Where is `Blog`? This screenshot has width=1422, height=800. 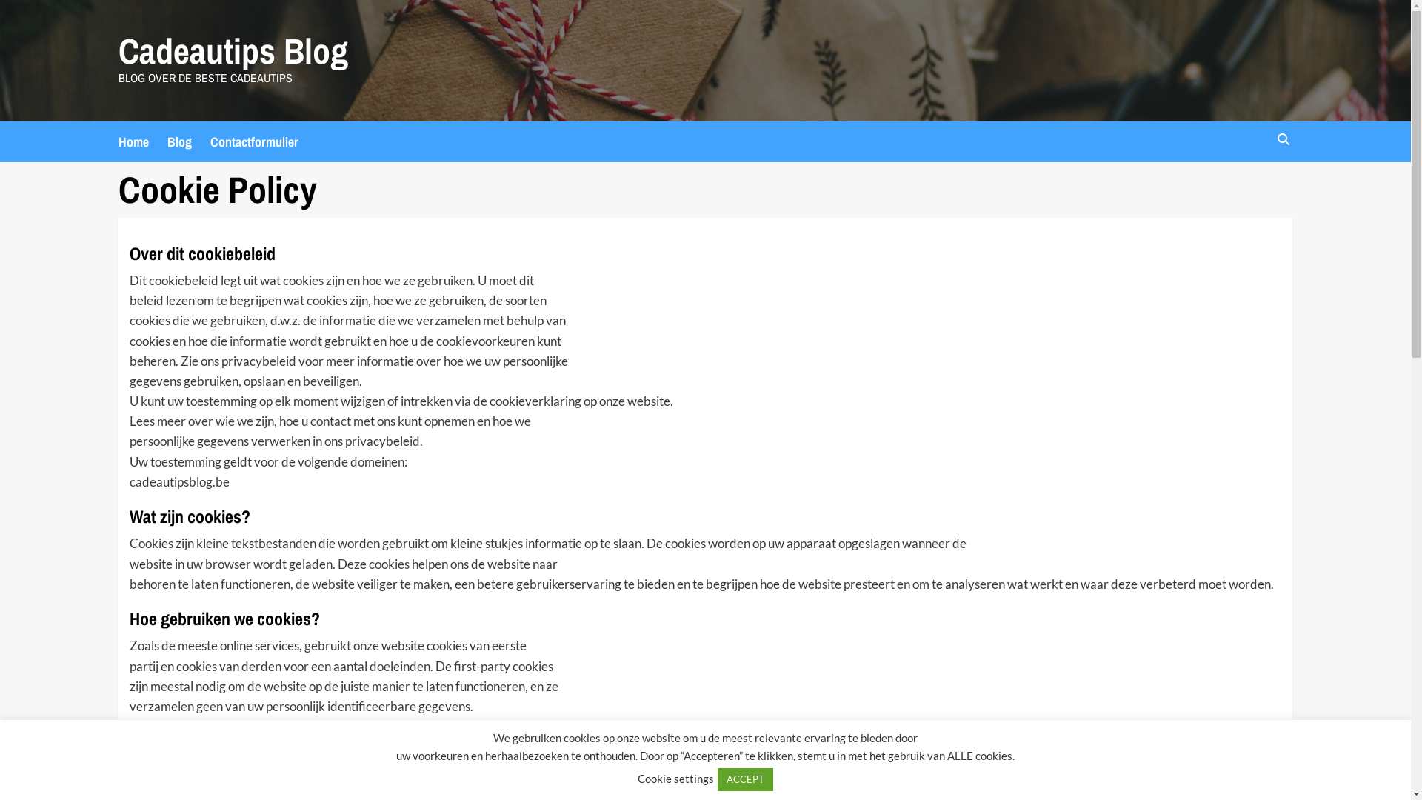 Blog is located at coordinates (189, 142).